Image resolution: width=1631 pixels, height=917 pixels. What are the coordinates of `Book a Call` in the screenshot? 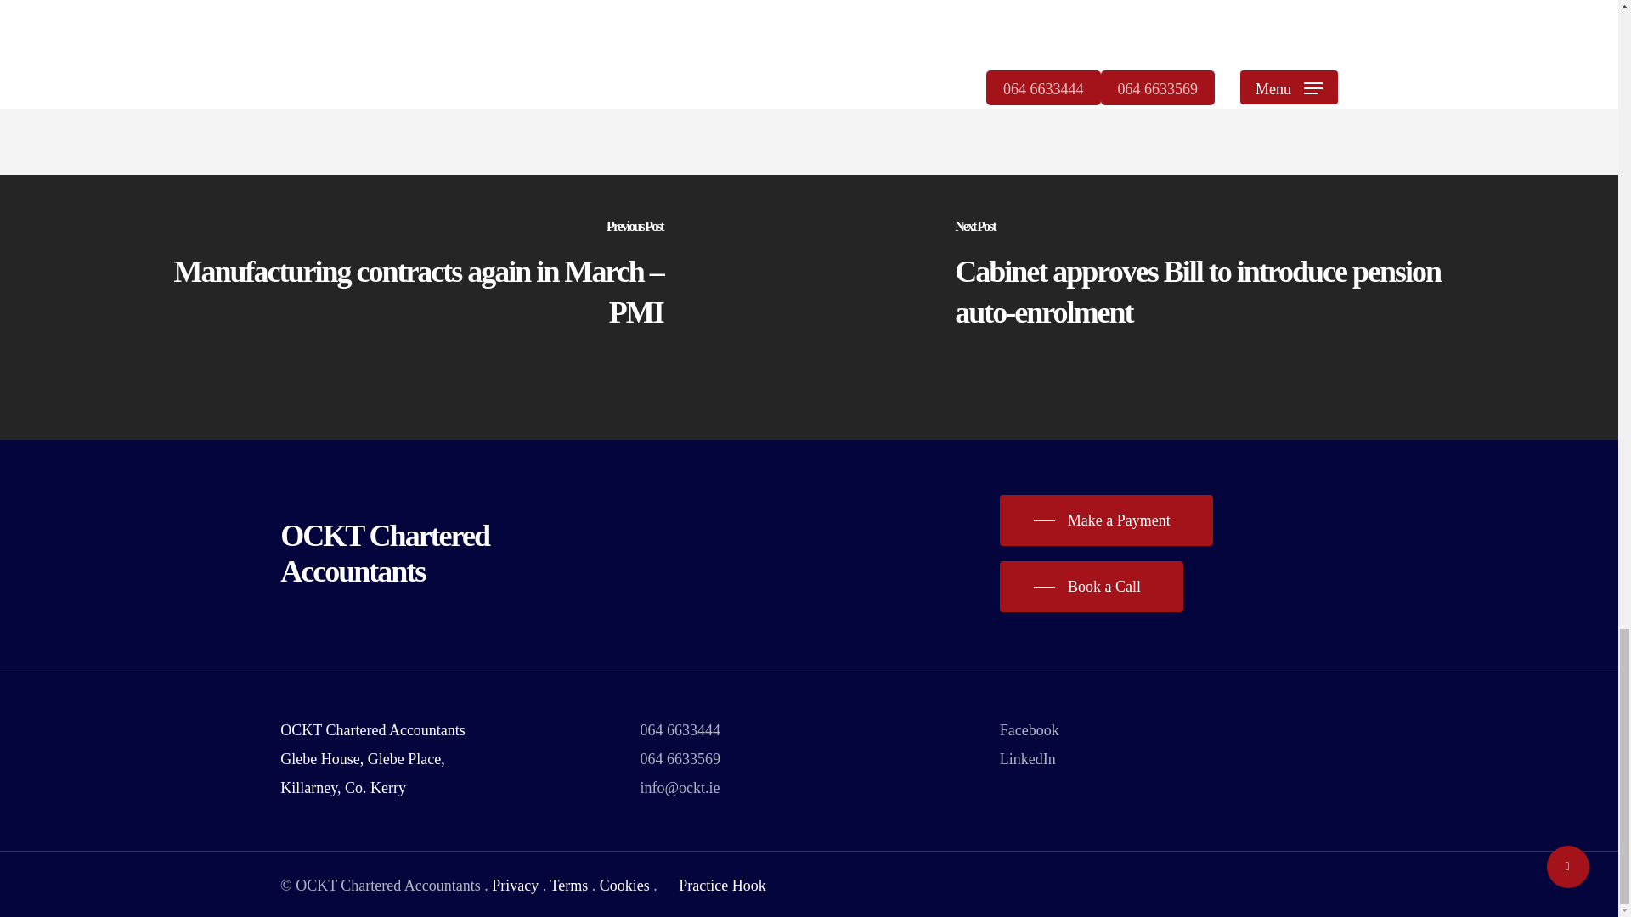 It's located at (1092, 586).